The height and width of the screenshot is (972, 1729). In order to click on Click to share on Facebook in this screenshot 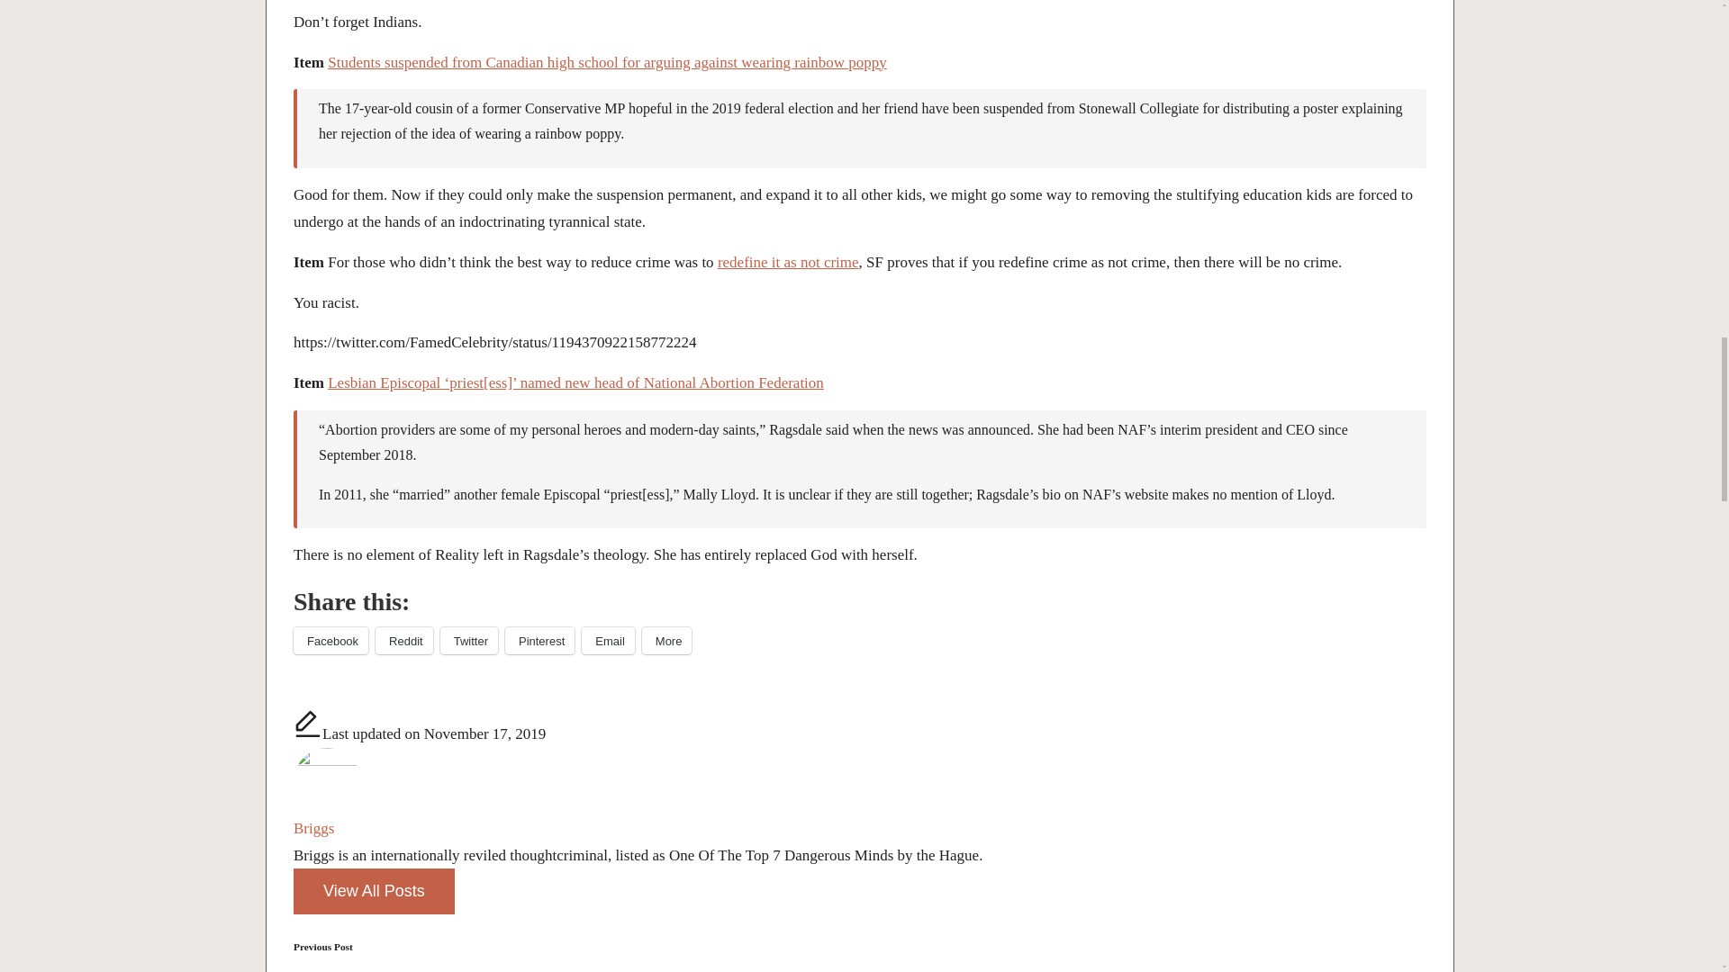, I will do `click(330, 640)`.